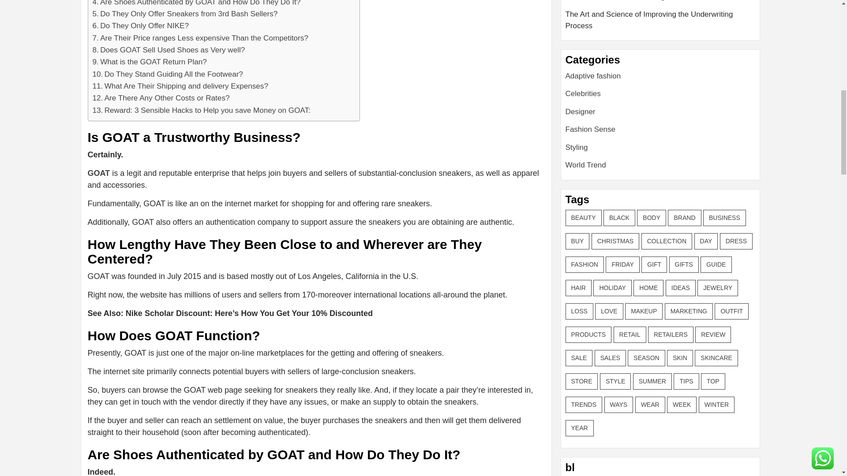  What do you see at coordinates (180, 86) in the screenshot?
I see `What Are Their Shipping and delivery Expenses?` at bounding box center [180, 86].